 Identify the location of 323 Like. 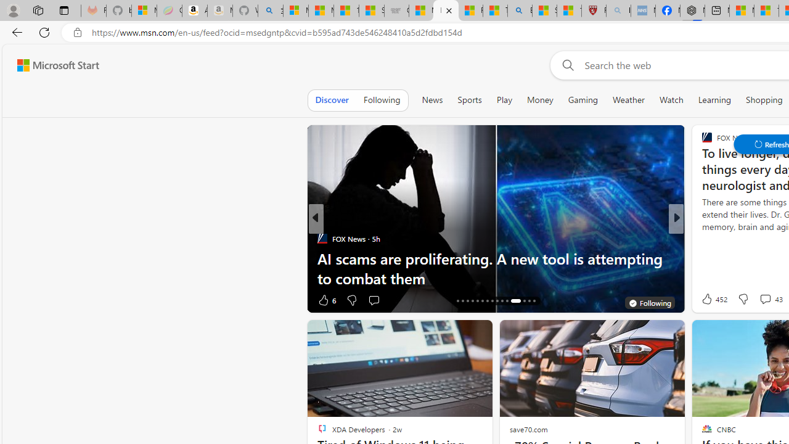
(710, 300).